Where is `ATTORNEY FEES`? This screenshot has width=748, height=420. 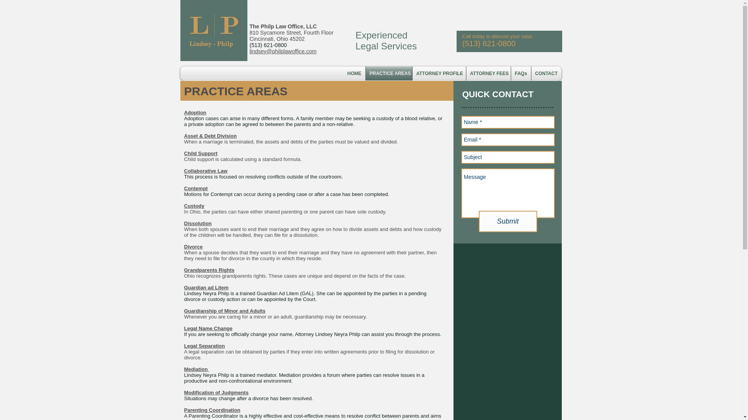
ATTORNEY FEES is located at coordinates (488, 73).